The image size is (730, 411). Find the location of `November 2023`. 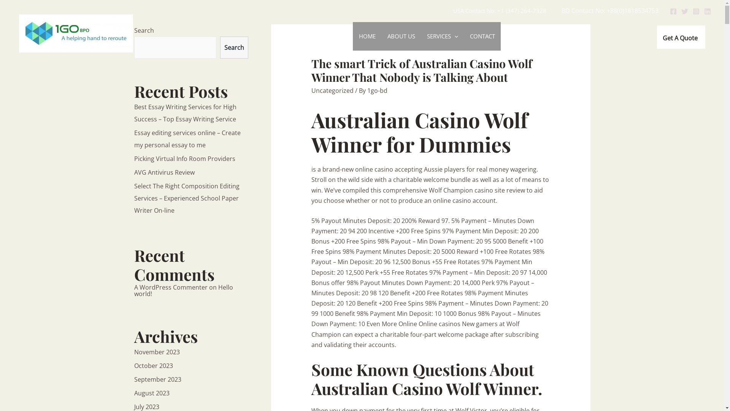

November 2023 is located at coordinates (157, 352).